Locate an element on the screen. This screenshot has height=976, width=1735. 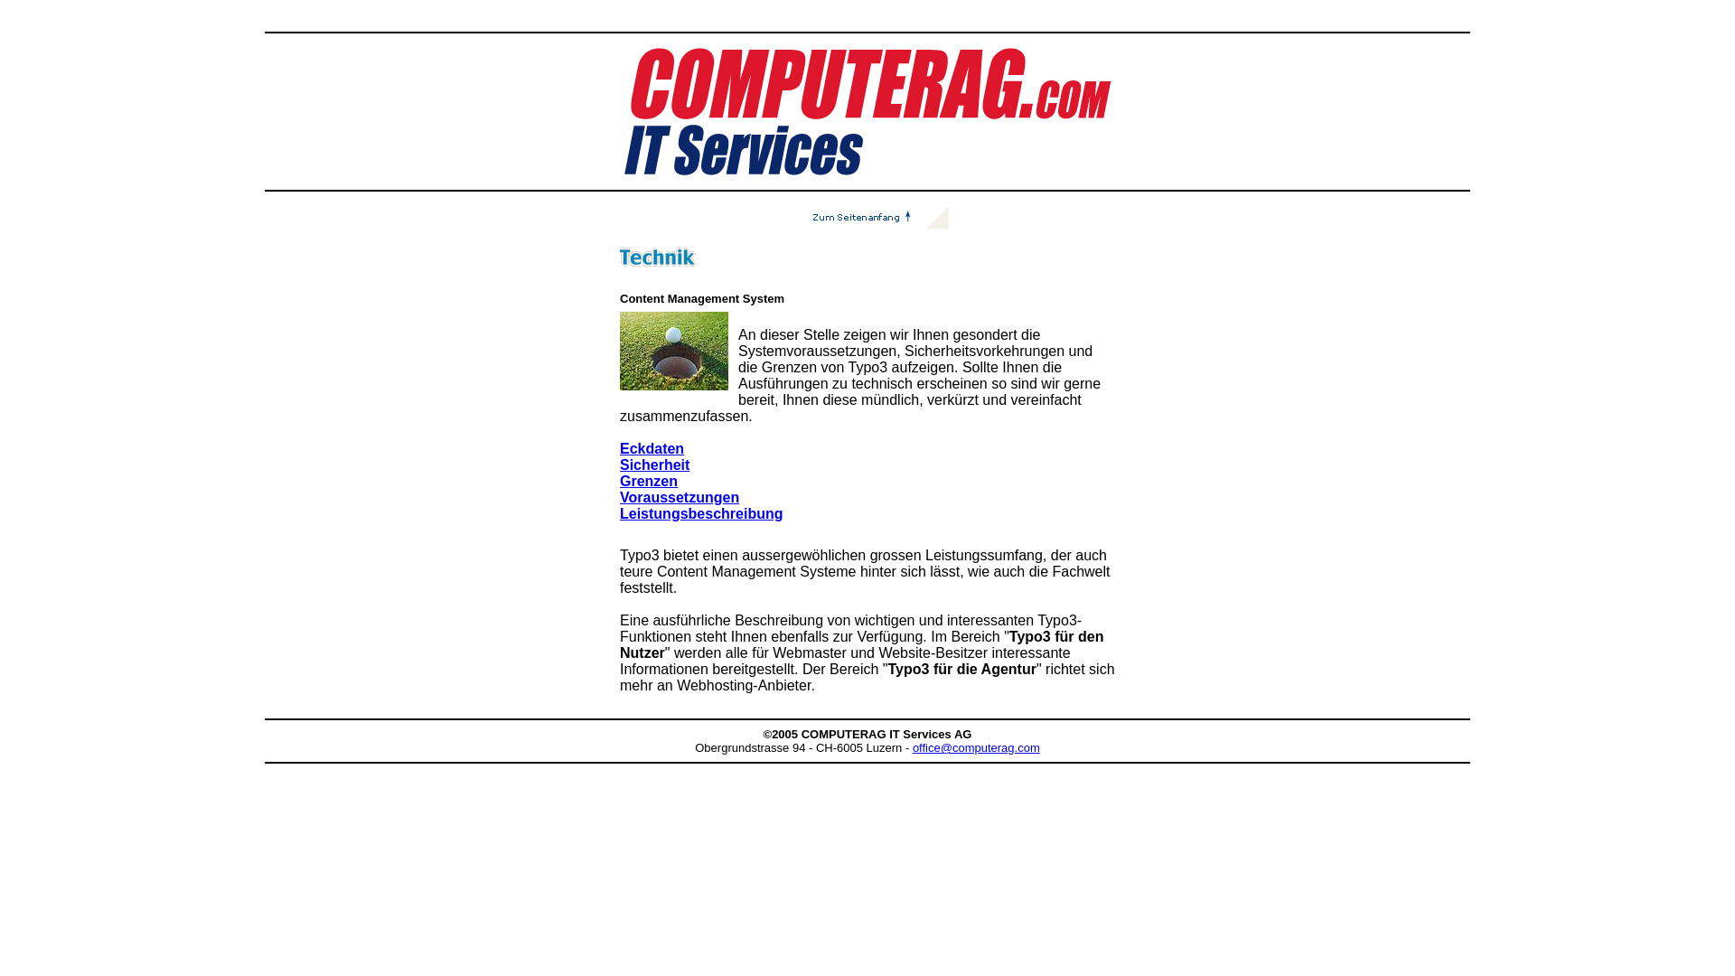
Eckdaten is located at coordinates (652, 448).